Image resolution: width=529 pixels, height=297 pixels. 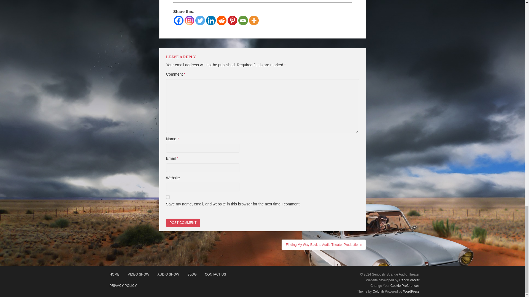 I want to click on Linkedin, so click(x=211, y=20).